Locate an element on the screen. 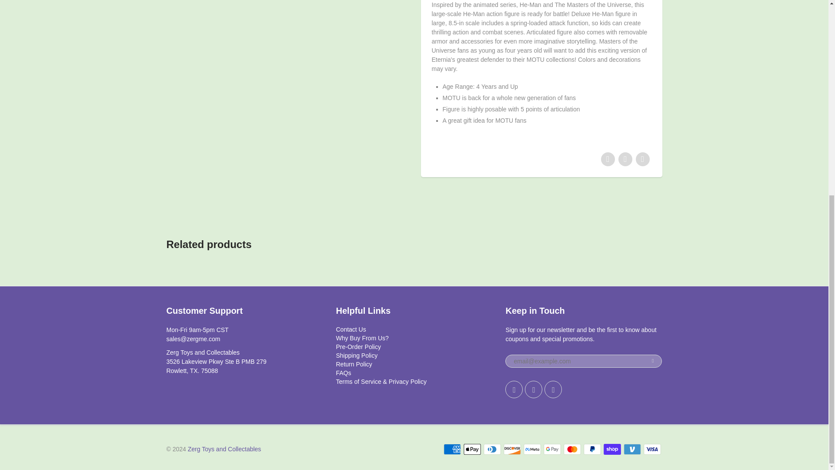 The image size is (835, 470). Mastercard is located at coordinates (572, 449).